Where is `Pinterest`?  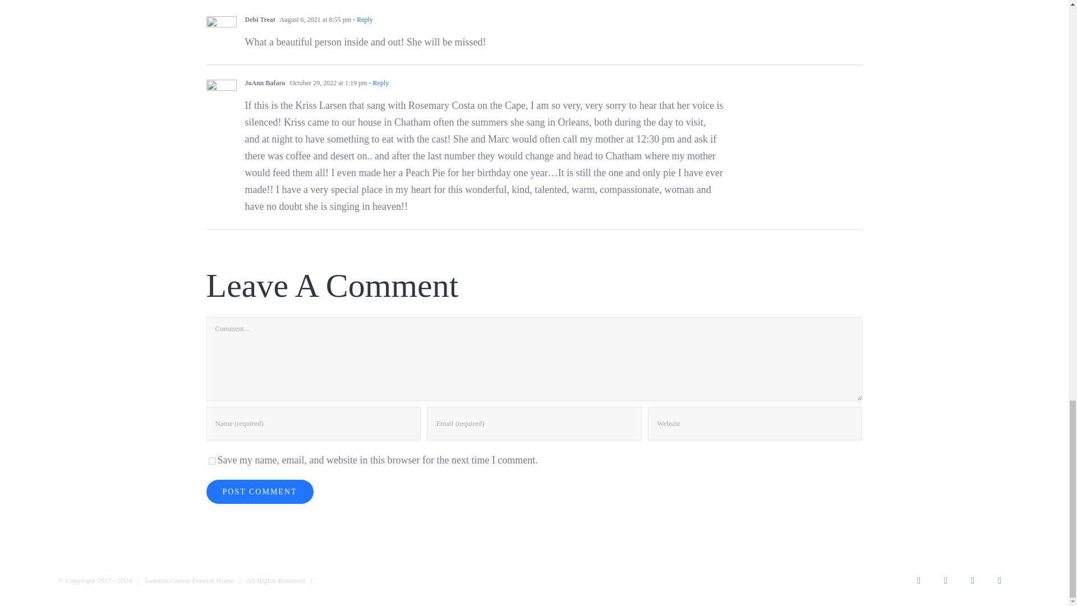
Pinterest is located at coordinates (999, 581).